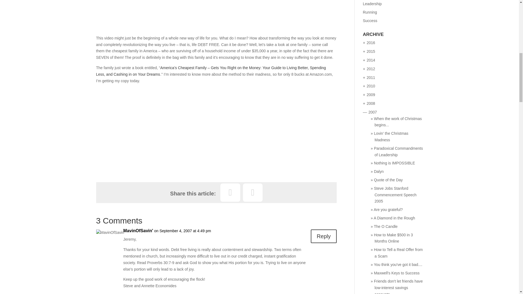 The height and width of the screenshot is (294, 523). Describe the element at coordinates (230, 192) in the screenshot. I see `Facebook` at that location.